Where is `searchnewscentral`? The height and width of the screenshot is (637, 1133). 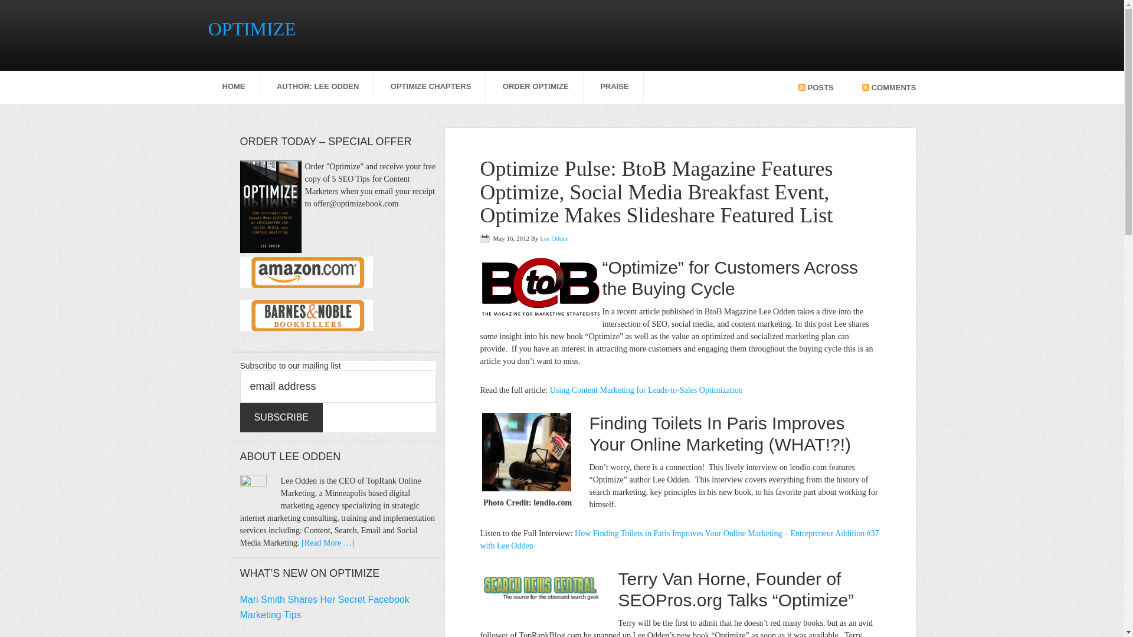 searchnewscentral is located at coordinates (542, 587).